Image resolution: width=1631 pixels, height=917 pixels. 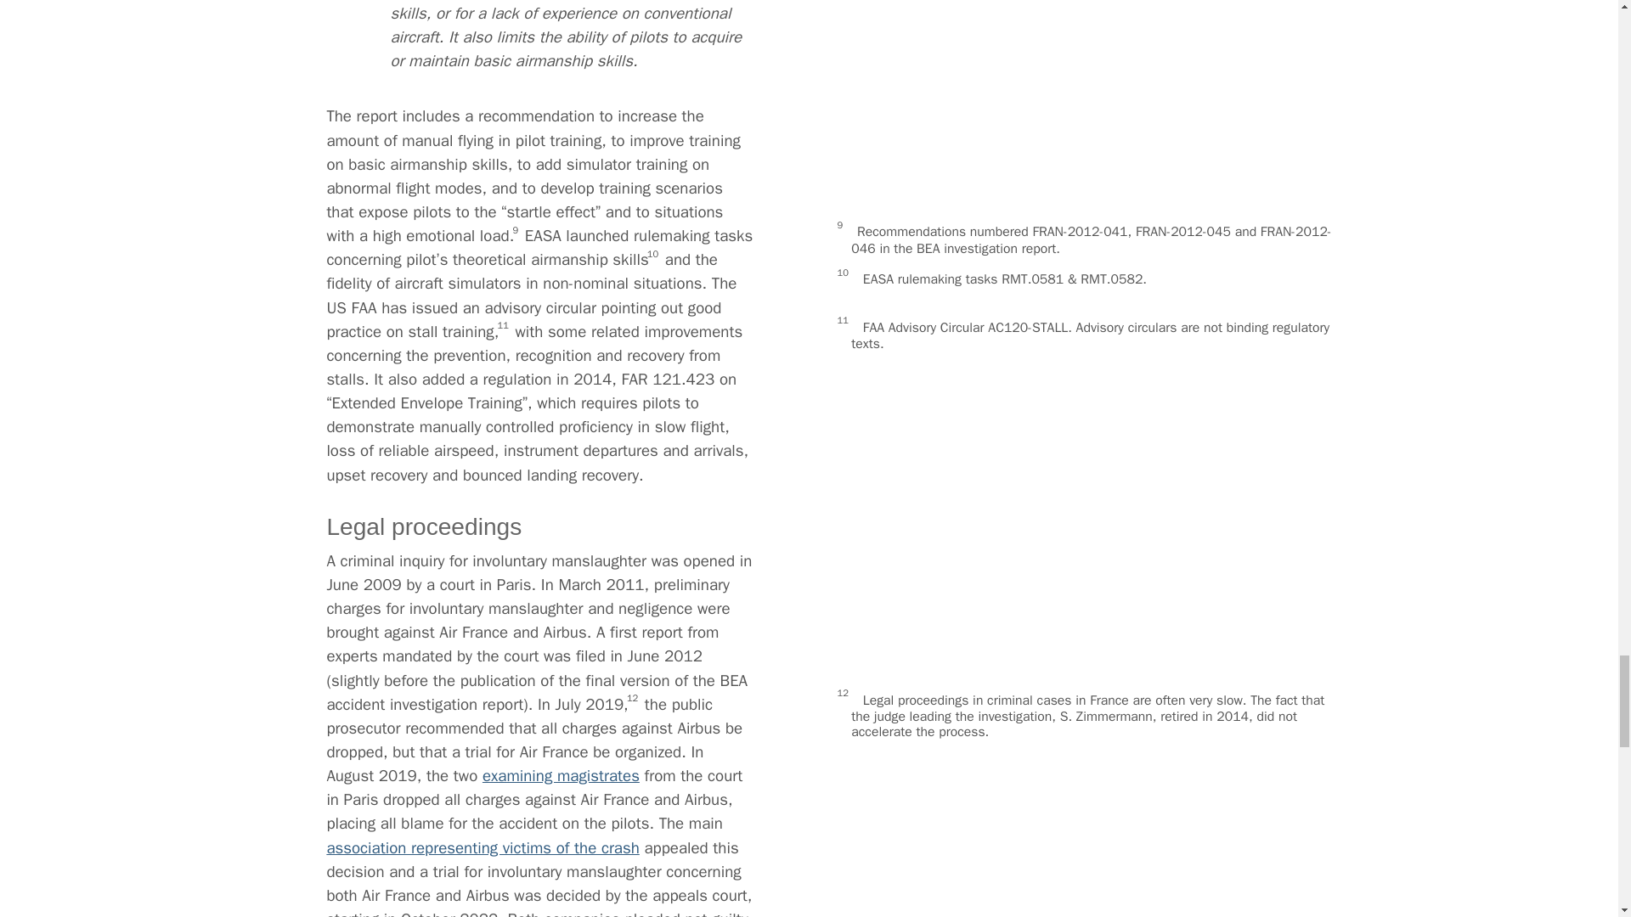 I want to click on association representing victims of the crash, so click(x=562, y=268).